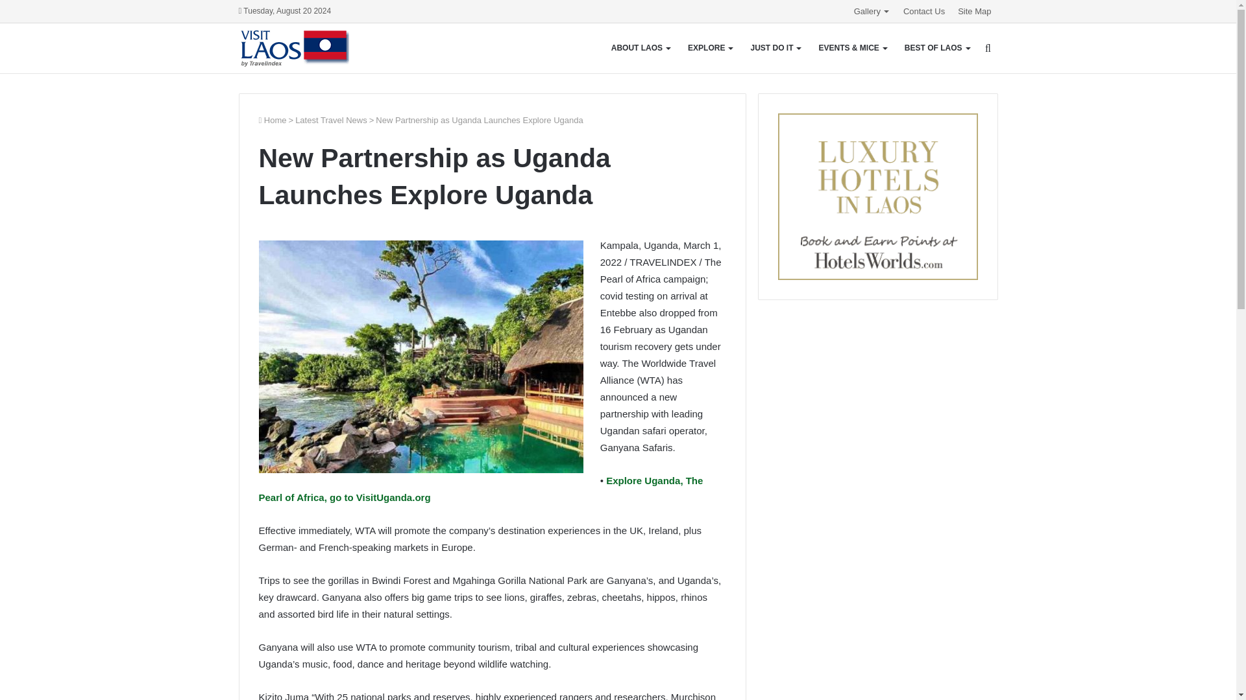  I want to click on EXPLORE, so click(710, 48).